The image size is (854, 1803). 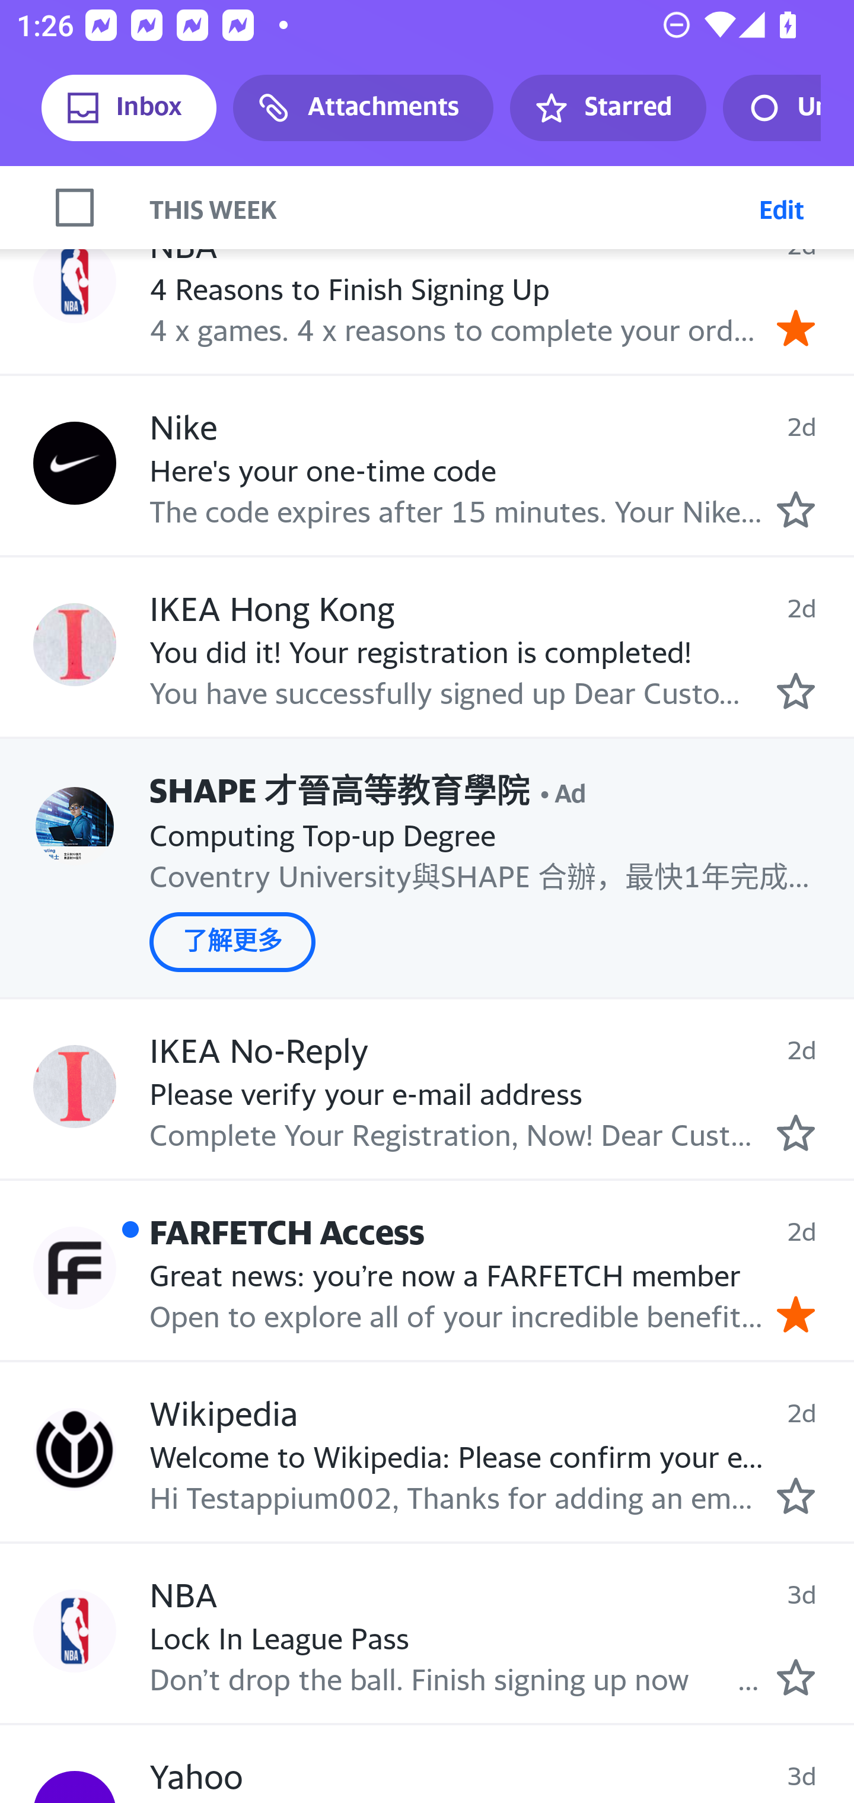 I want to click on Mark as starred., so click(x=796, y=1677).